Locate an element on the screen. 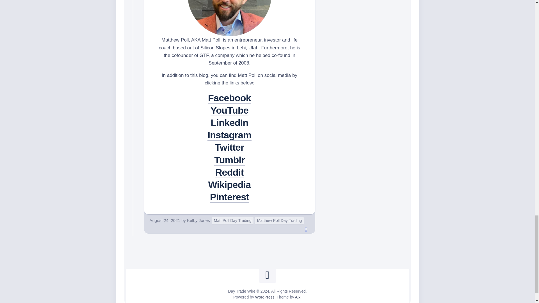  Matt Poll Day Trading is located at coordinates (232, 221).